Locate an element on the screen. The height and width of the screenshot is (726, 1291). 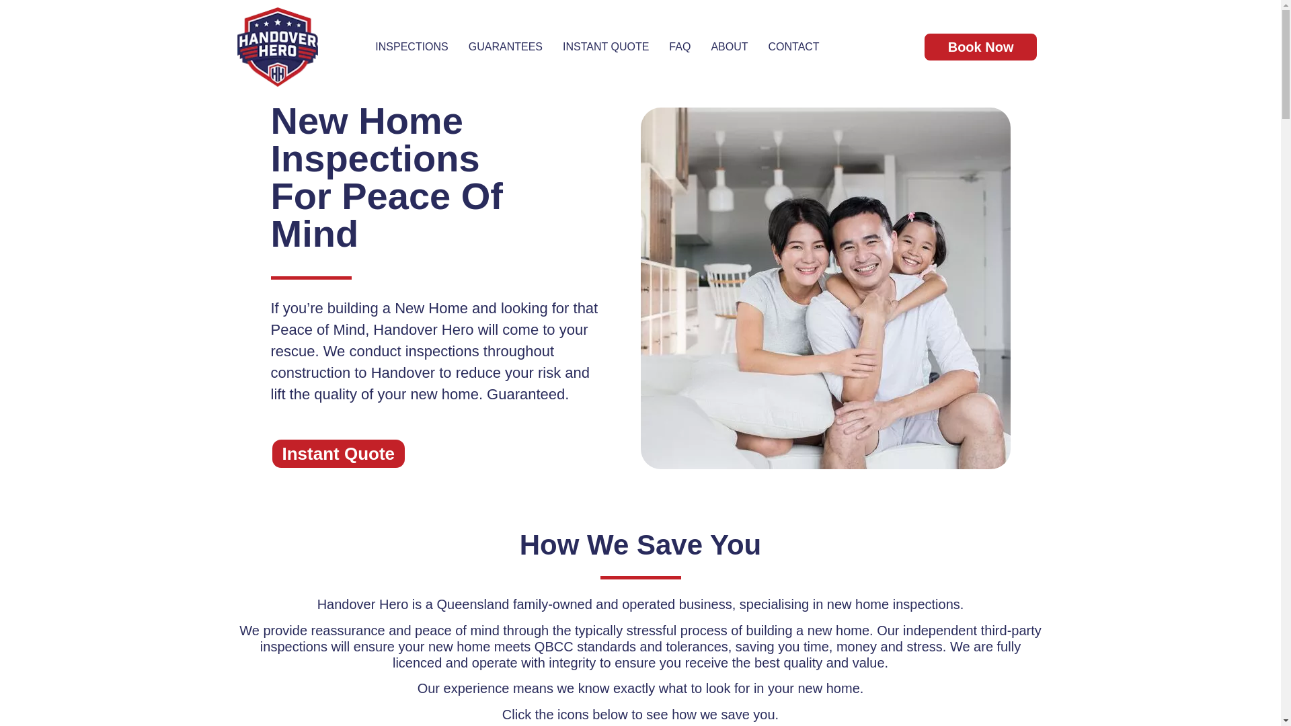
INSTANT QUOTE is located at coordinates (605, 47).